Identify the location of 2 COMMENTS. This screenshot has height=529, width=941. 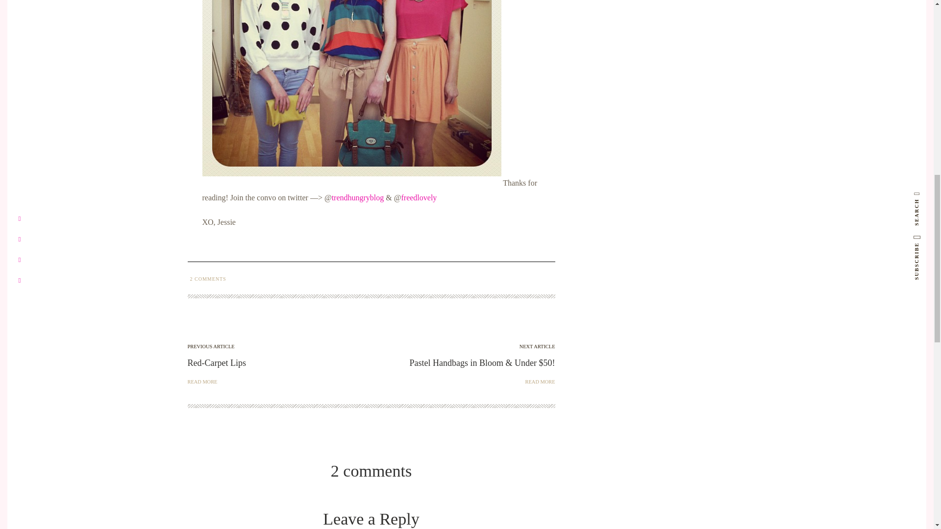
(206, 278).